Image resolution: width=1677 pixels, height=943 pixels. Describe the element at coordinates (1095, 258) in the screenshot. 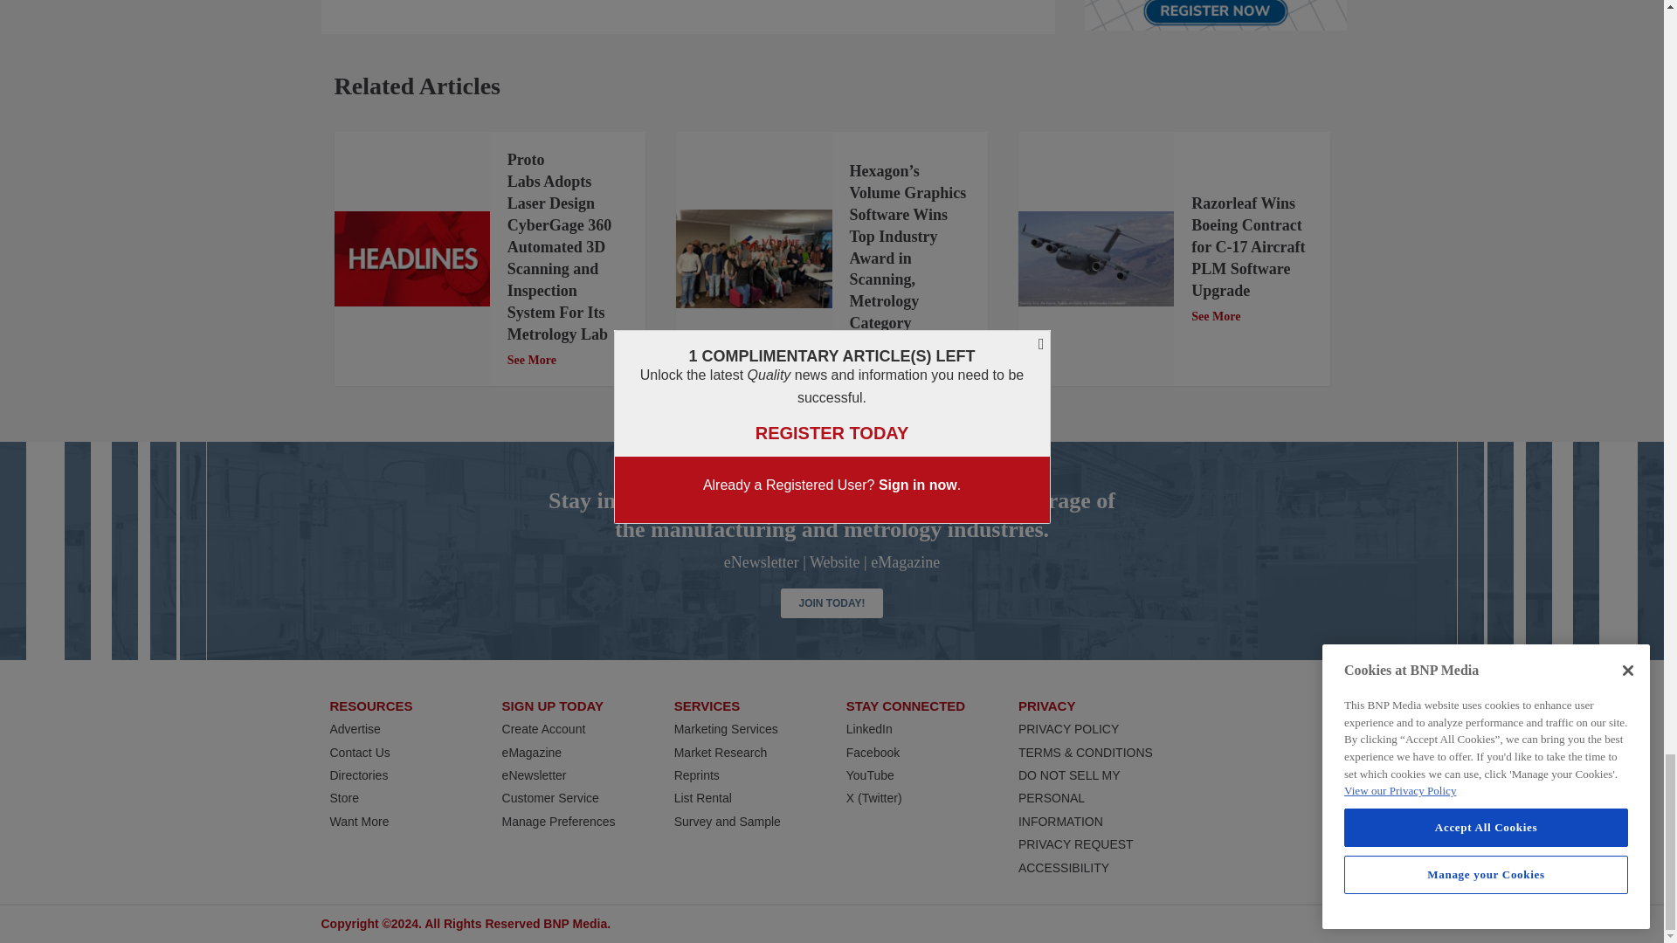

I see `Razorleaf Boeing C-17 software` at that location.